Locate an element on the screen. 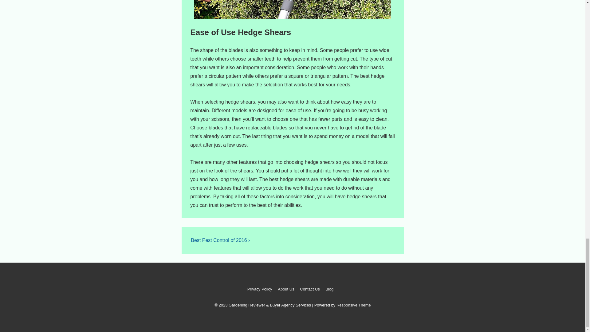  Responsive Theme is located at coordinates (353, 305).